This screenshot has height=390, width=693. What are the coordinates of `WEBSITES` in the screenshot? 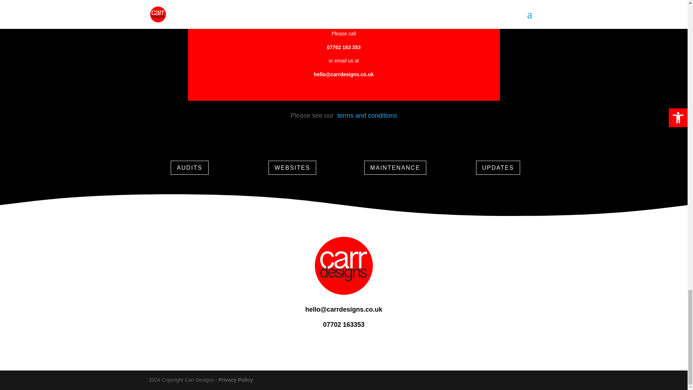 It's located at (292, 168).